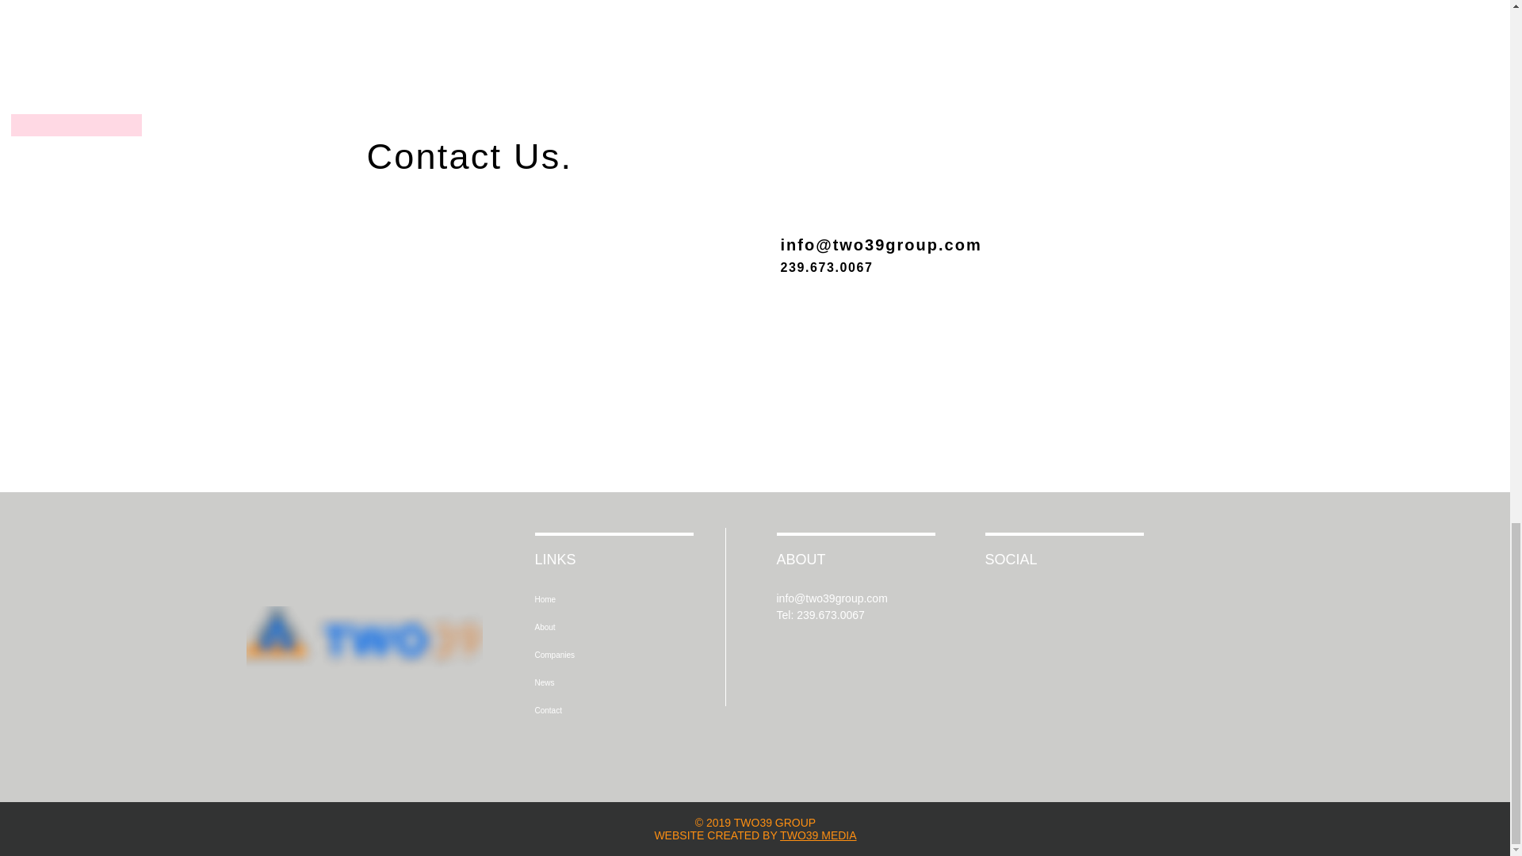  What do you see at coordinates (609, 655) in the screenshot?
I see `Companies` at bounding box center [609, 655].